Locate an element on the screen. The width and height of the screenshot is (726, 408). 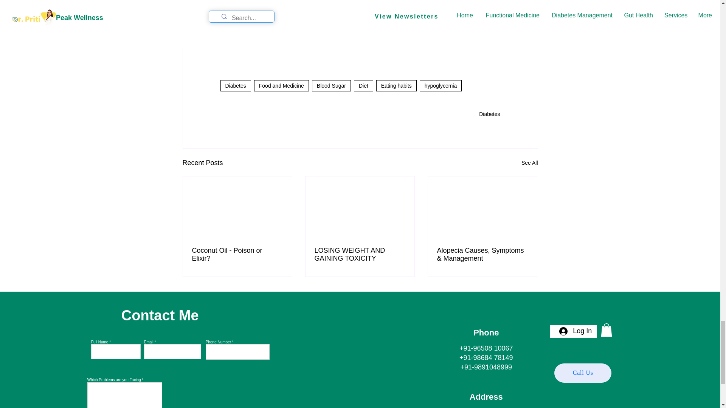
LOSING WEIGHT AND GAINING TOXICITY is located at coordinates (360, 255).